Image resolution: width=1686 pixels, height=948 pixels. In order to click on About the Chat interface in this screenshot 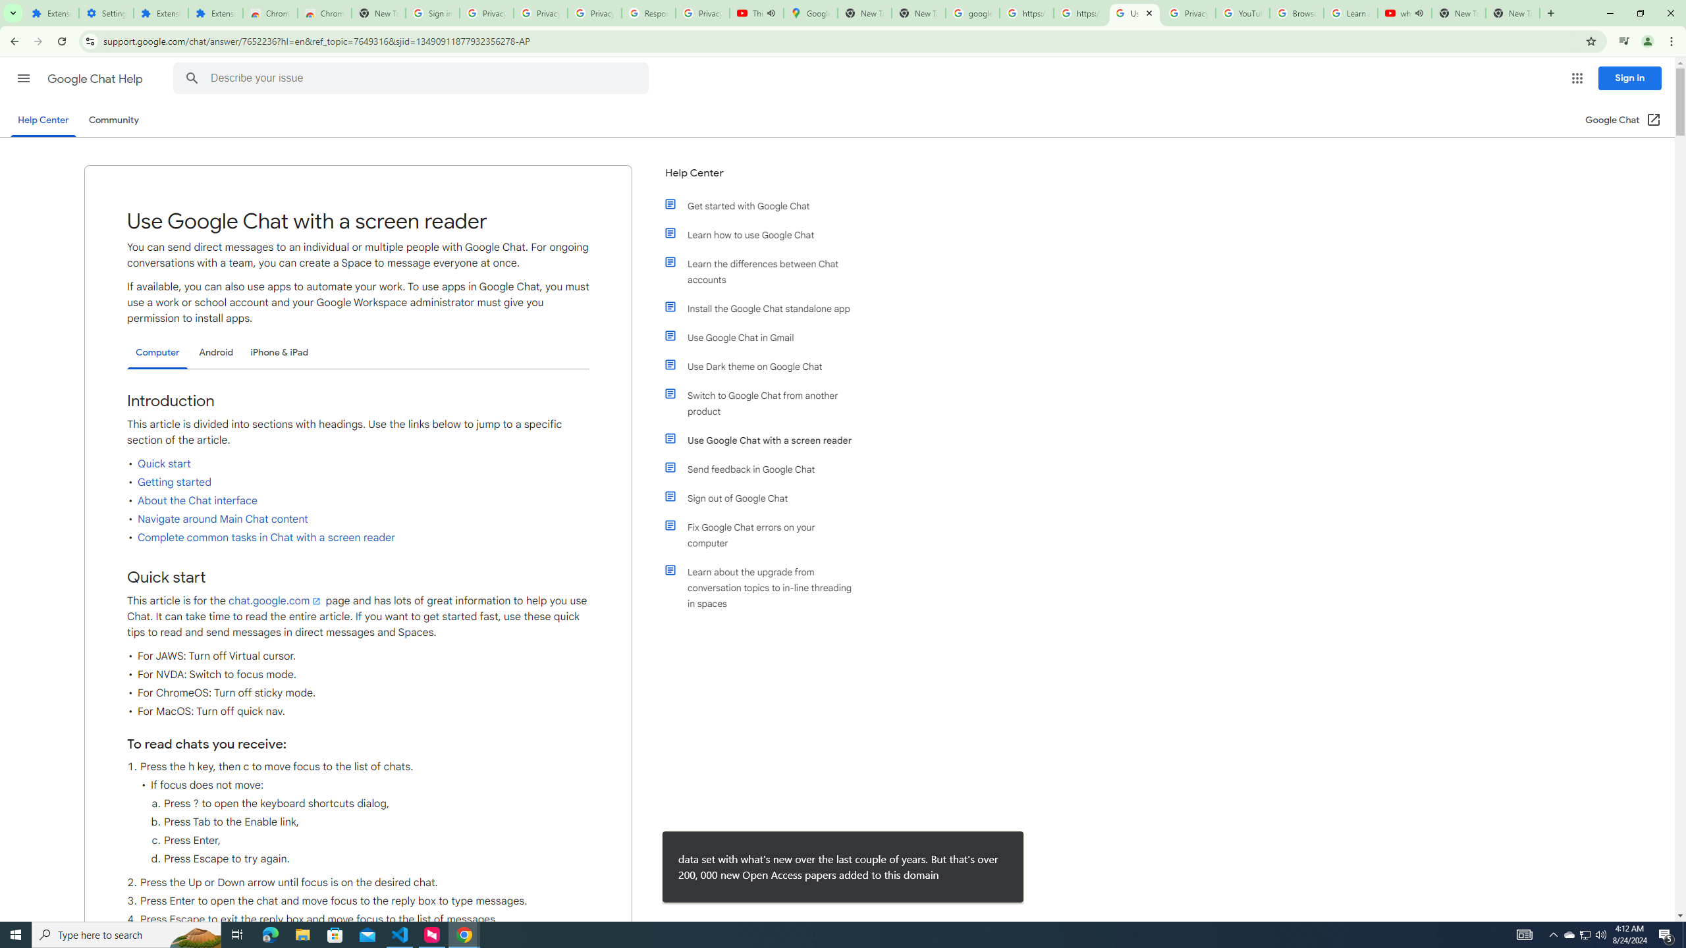, I will do `click(198, 500)`.